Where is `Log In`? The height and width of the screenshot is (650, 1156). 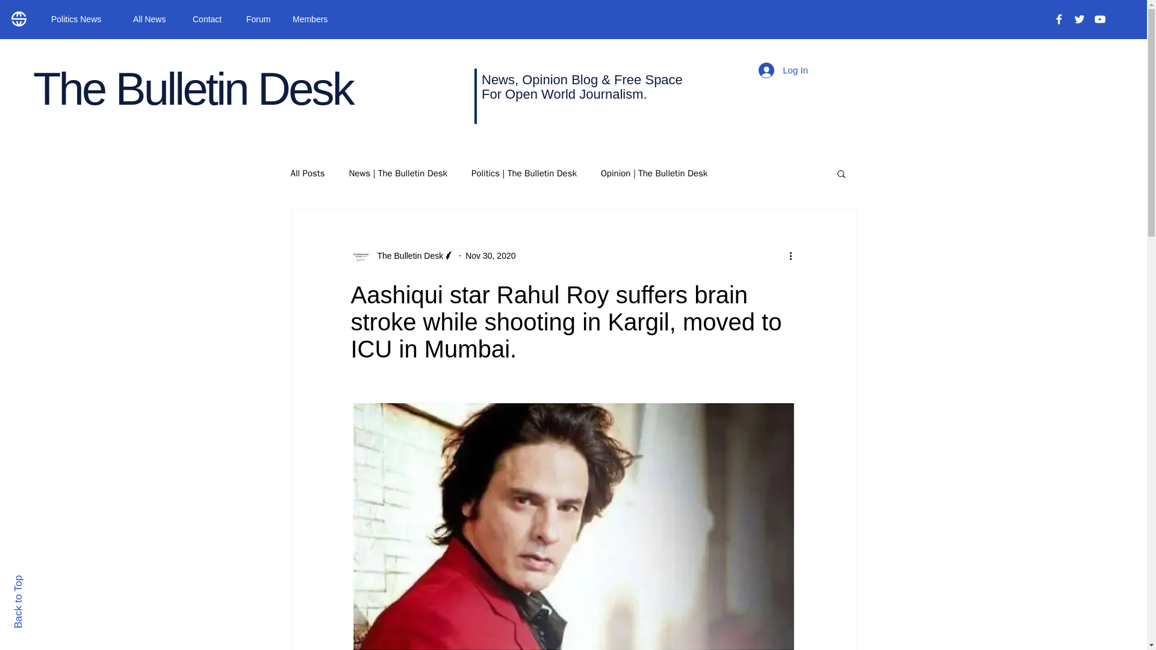 Log In is located at coordinates (783, 70).